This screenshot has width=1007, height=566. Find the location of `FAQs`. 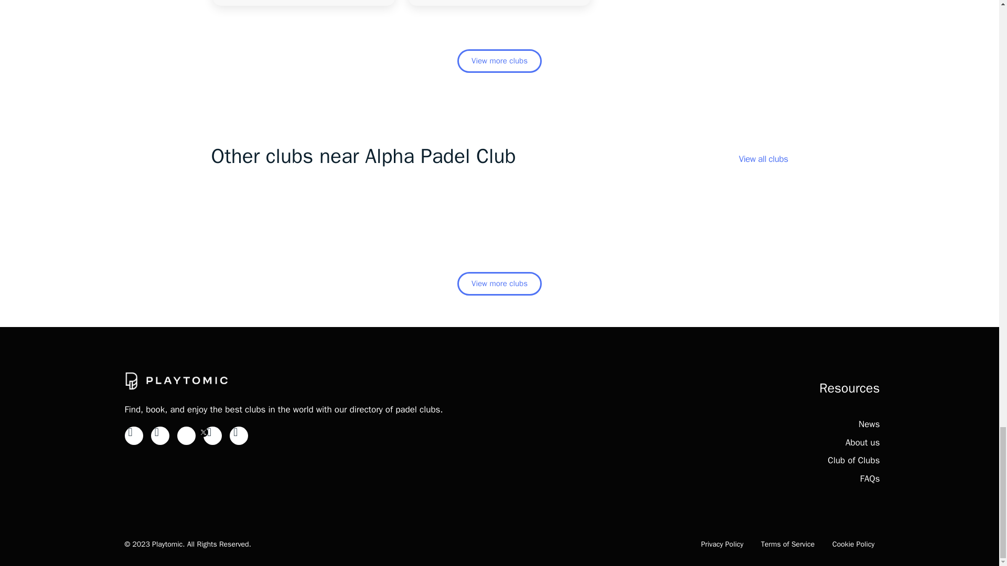

FAQs is located at coordinates (870, 478).